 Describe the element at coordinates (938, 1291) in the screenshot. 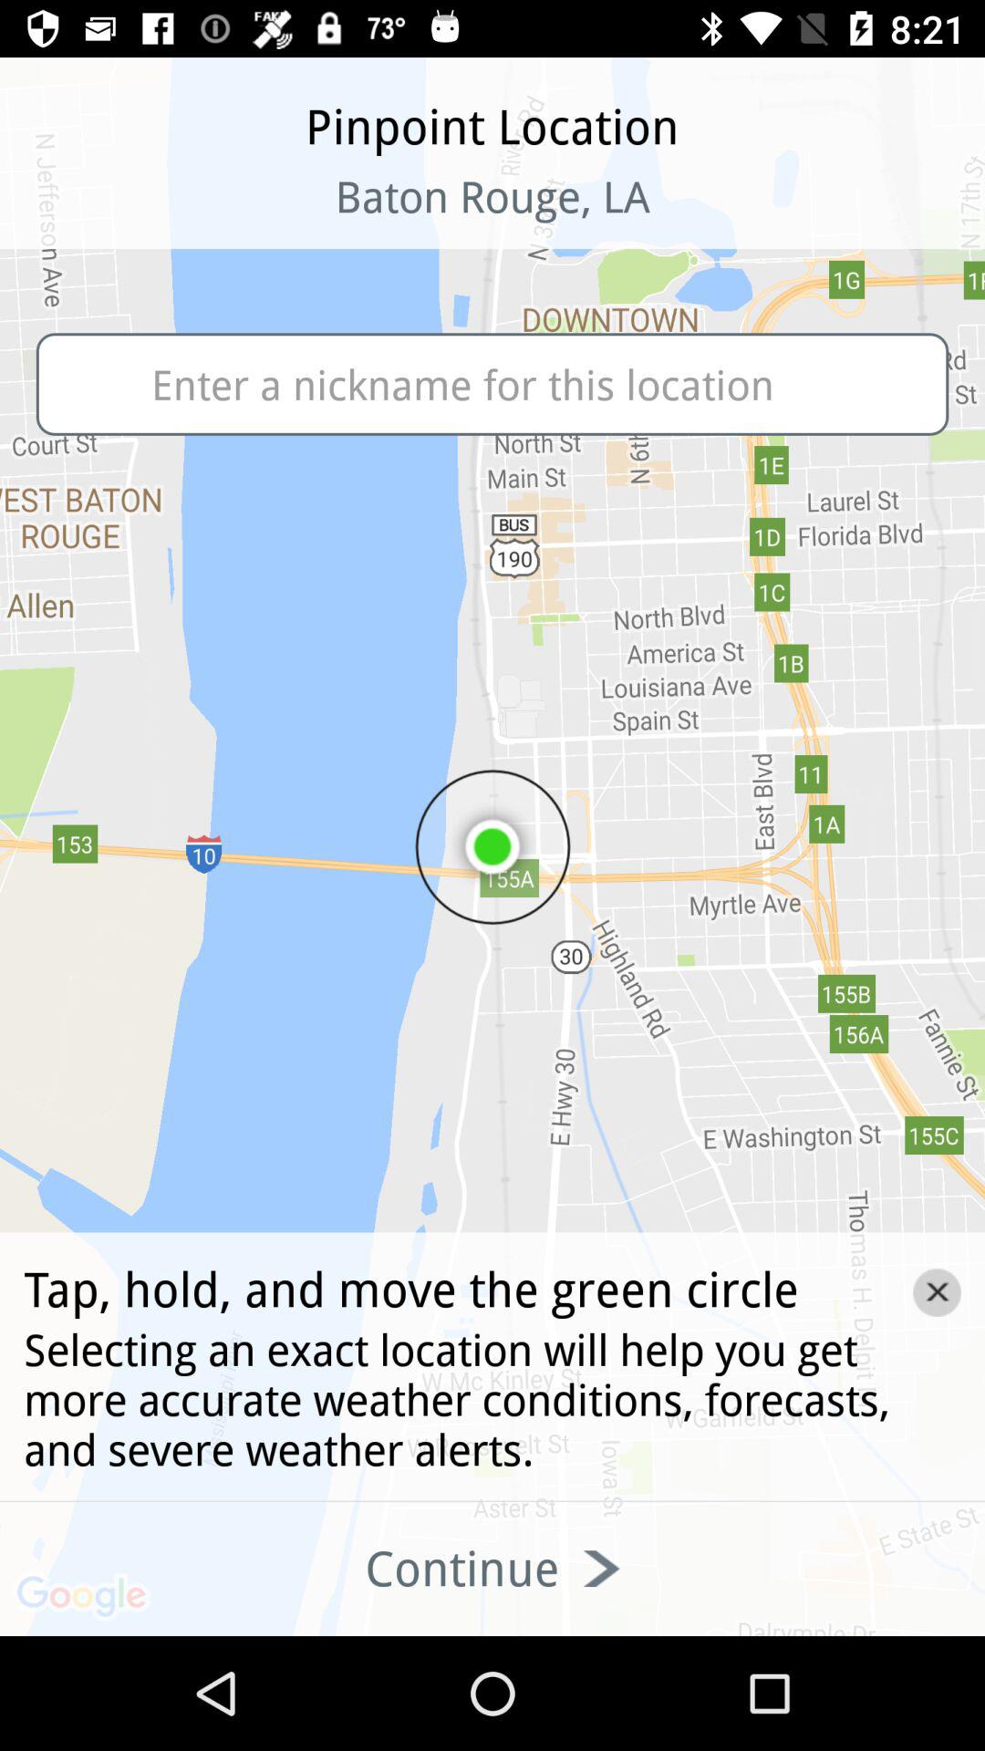

I see `select the cross button in the down` at that location.